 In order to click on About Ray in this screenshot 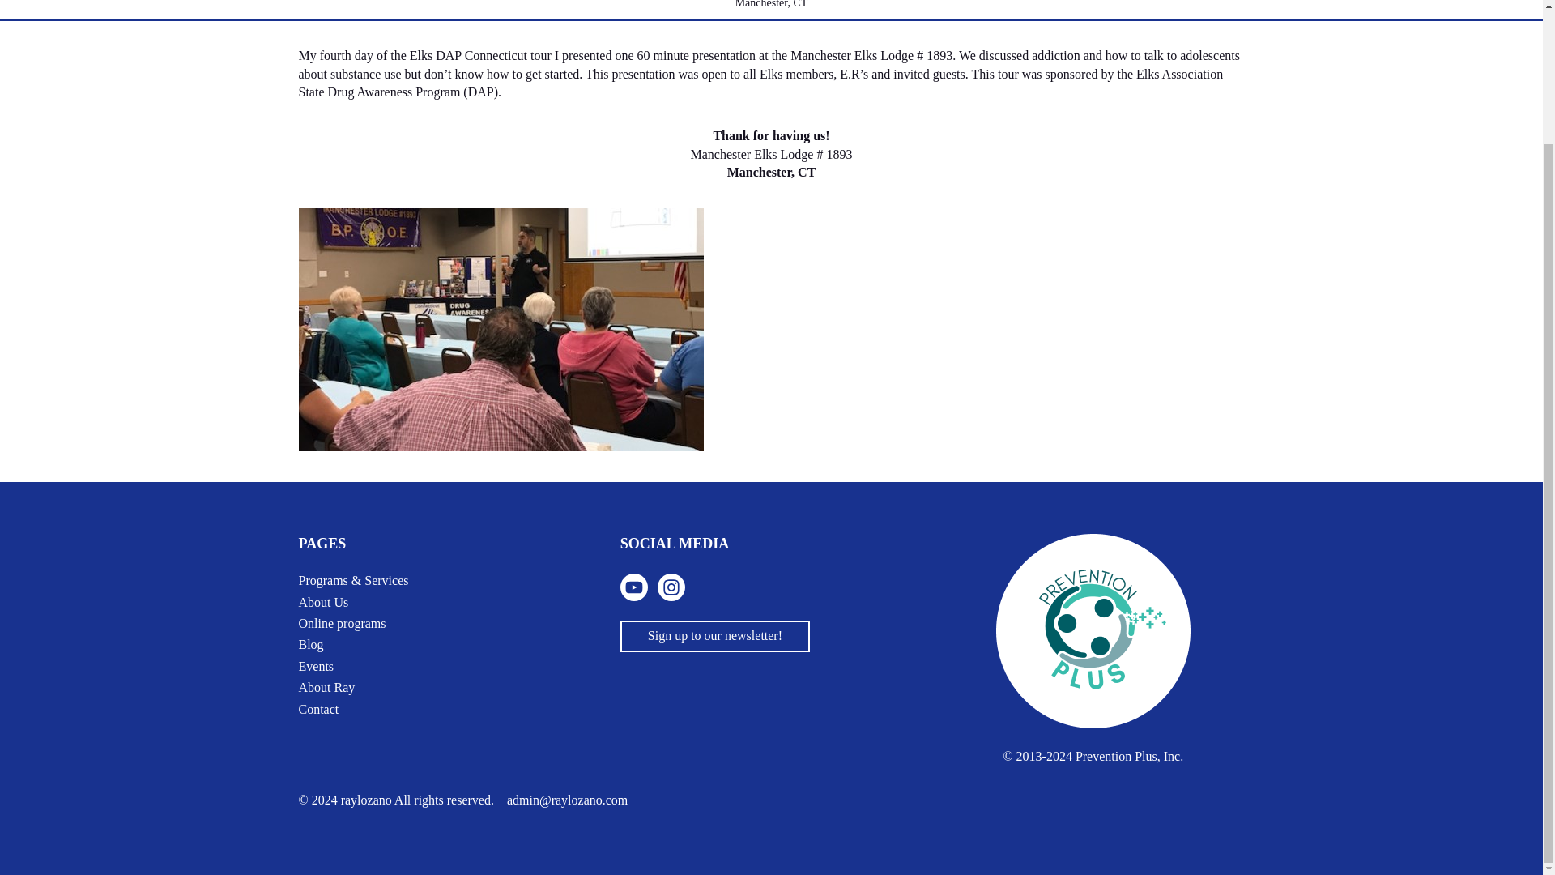, I will do `click(326, 687)`.